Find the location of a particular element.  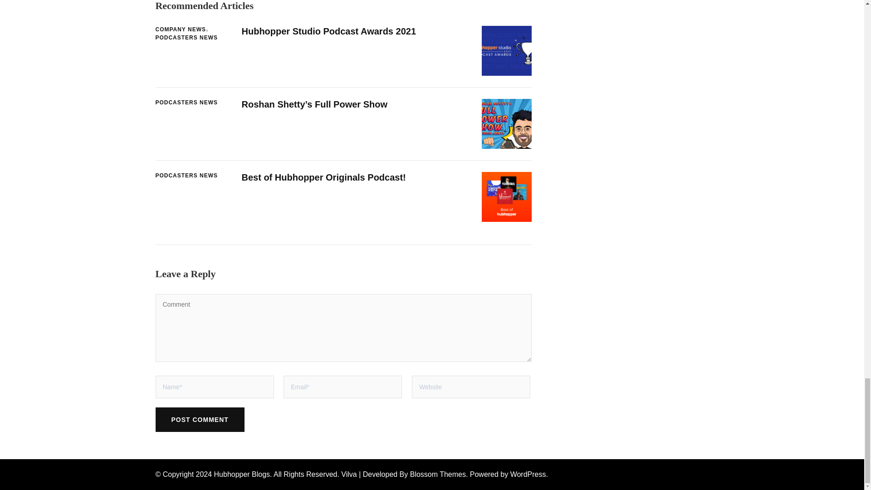

Post Comment is located at coordinates (199, 419).